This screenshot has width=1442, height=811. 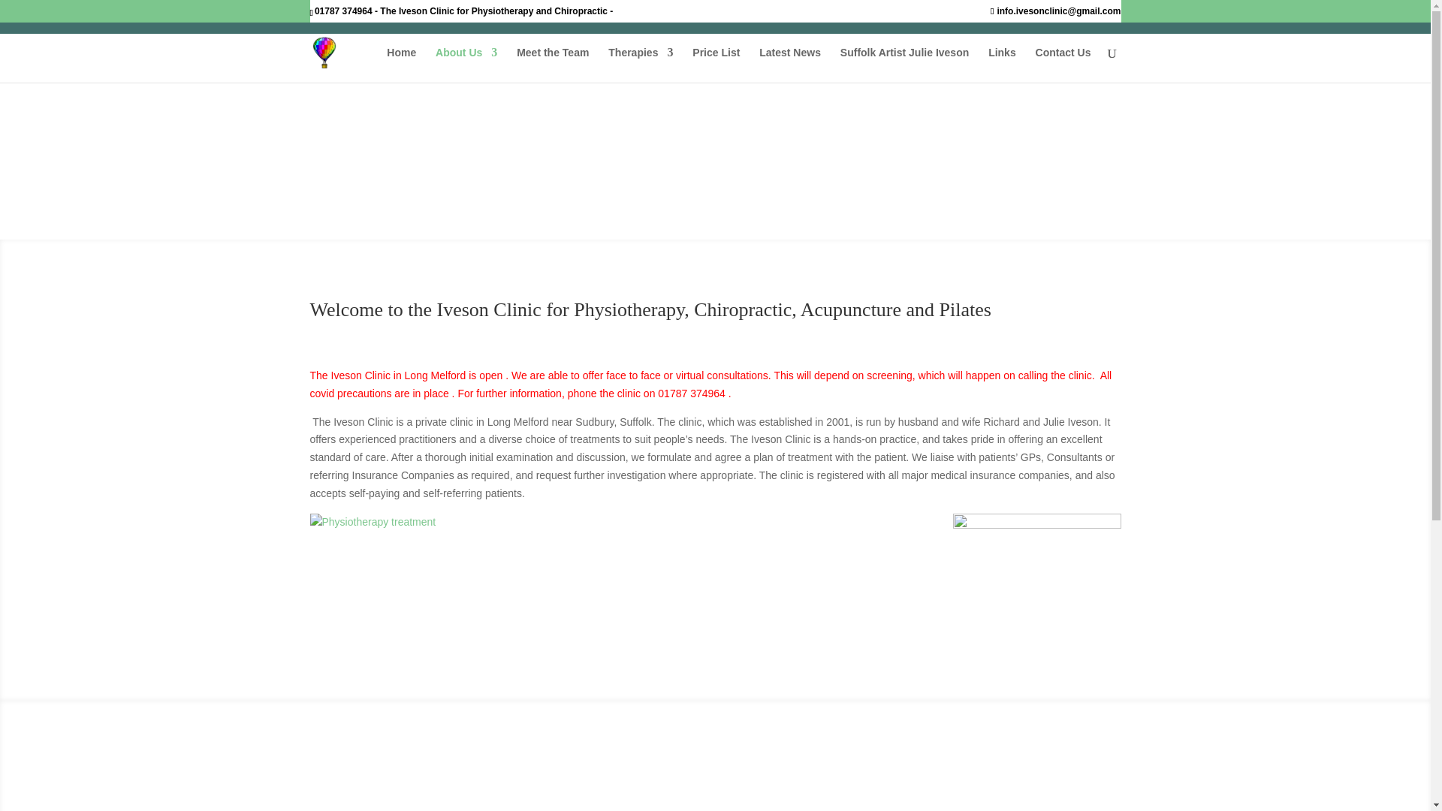 What do you see at coordinates (904, 65) in the screenshot?
I see `Suffolk Artist Julie Iveson` at bounding box center [904, 65].